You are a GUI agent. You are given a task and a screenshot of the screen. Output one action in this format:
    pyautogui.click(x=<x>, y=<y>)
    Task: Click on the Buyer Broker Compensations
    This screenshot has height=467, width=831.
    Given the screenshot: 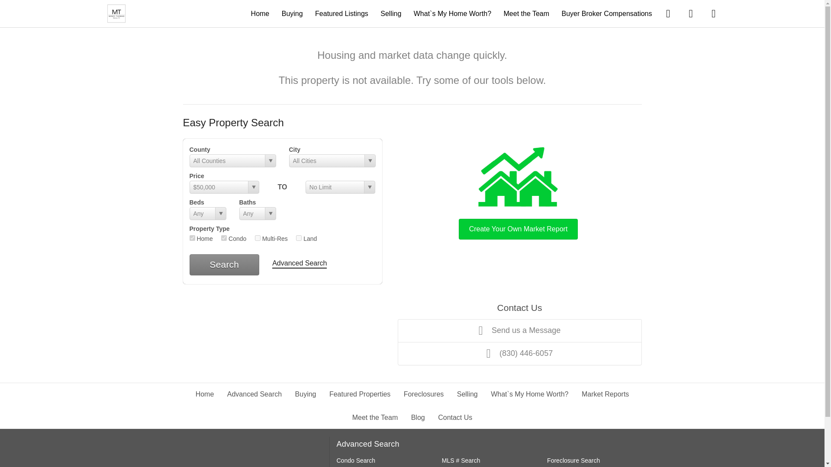 What is the action you would take?
    pyautogui.click(x=607, y=13)
    